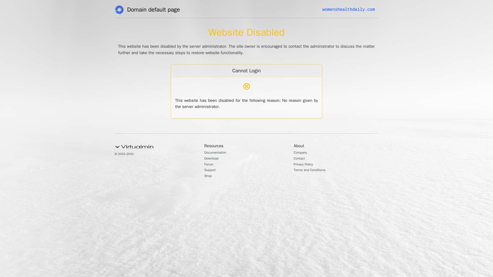  What do you see at coordinates (209, 176) in the screenshot?
I see `Shop` at bounding box center [209, 176].